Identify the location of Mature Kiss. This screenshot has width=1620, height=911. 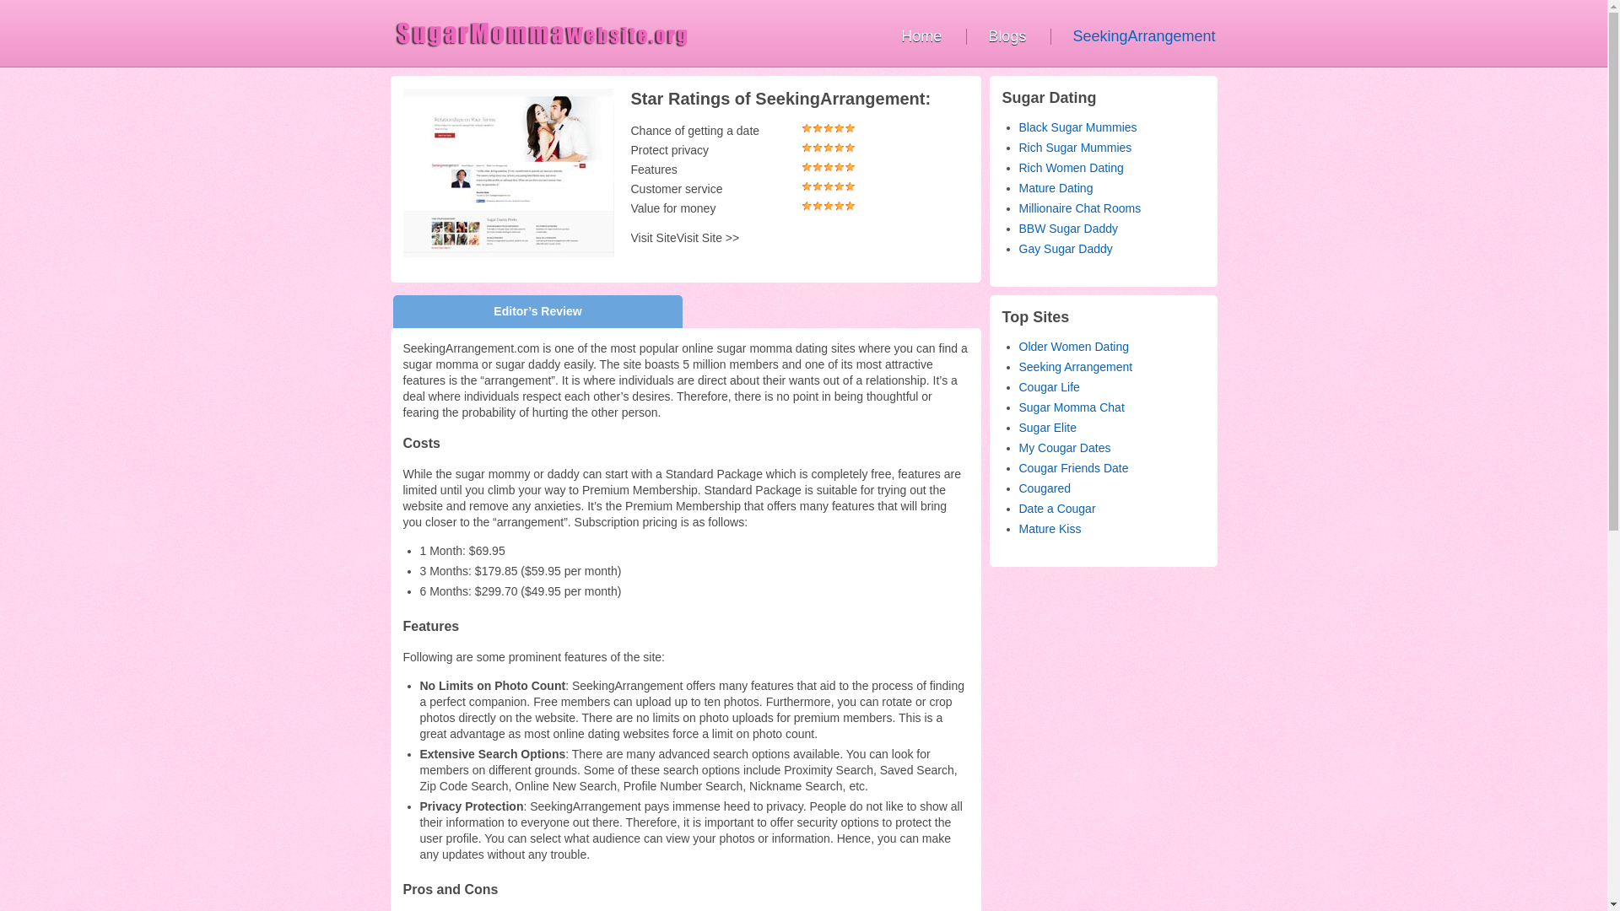
(1050, 528).